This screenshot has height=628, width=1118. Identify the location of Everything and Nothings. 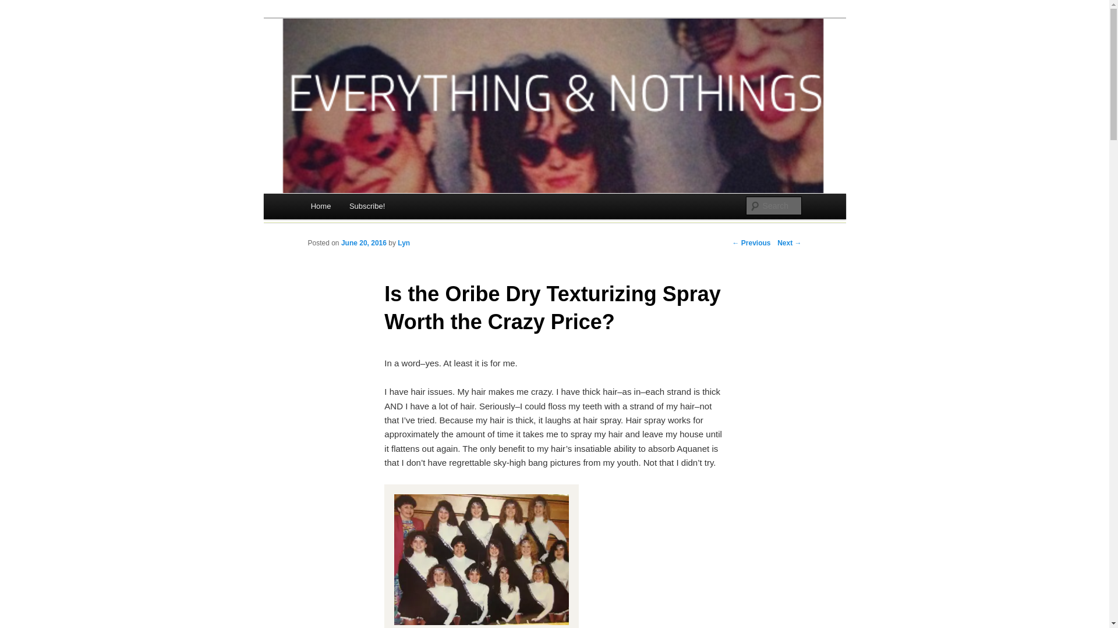
(411, 63).